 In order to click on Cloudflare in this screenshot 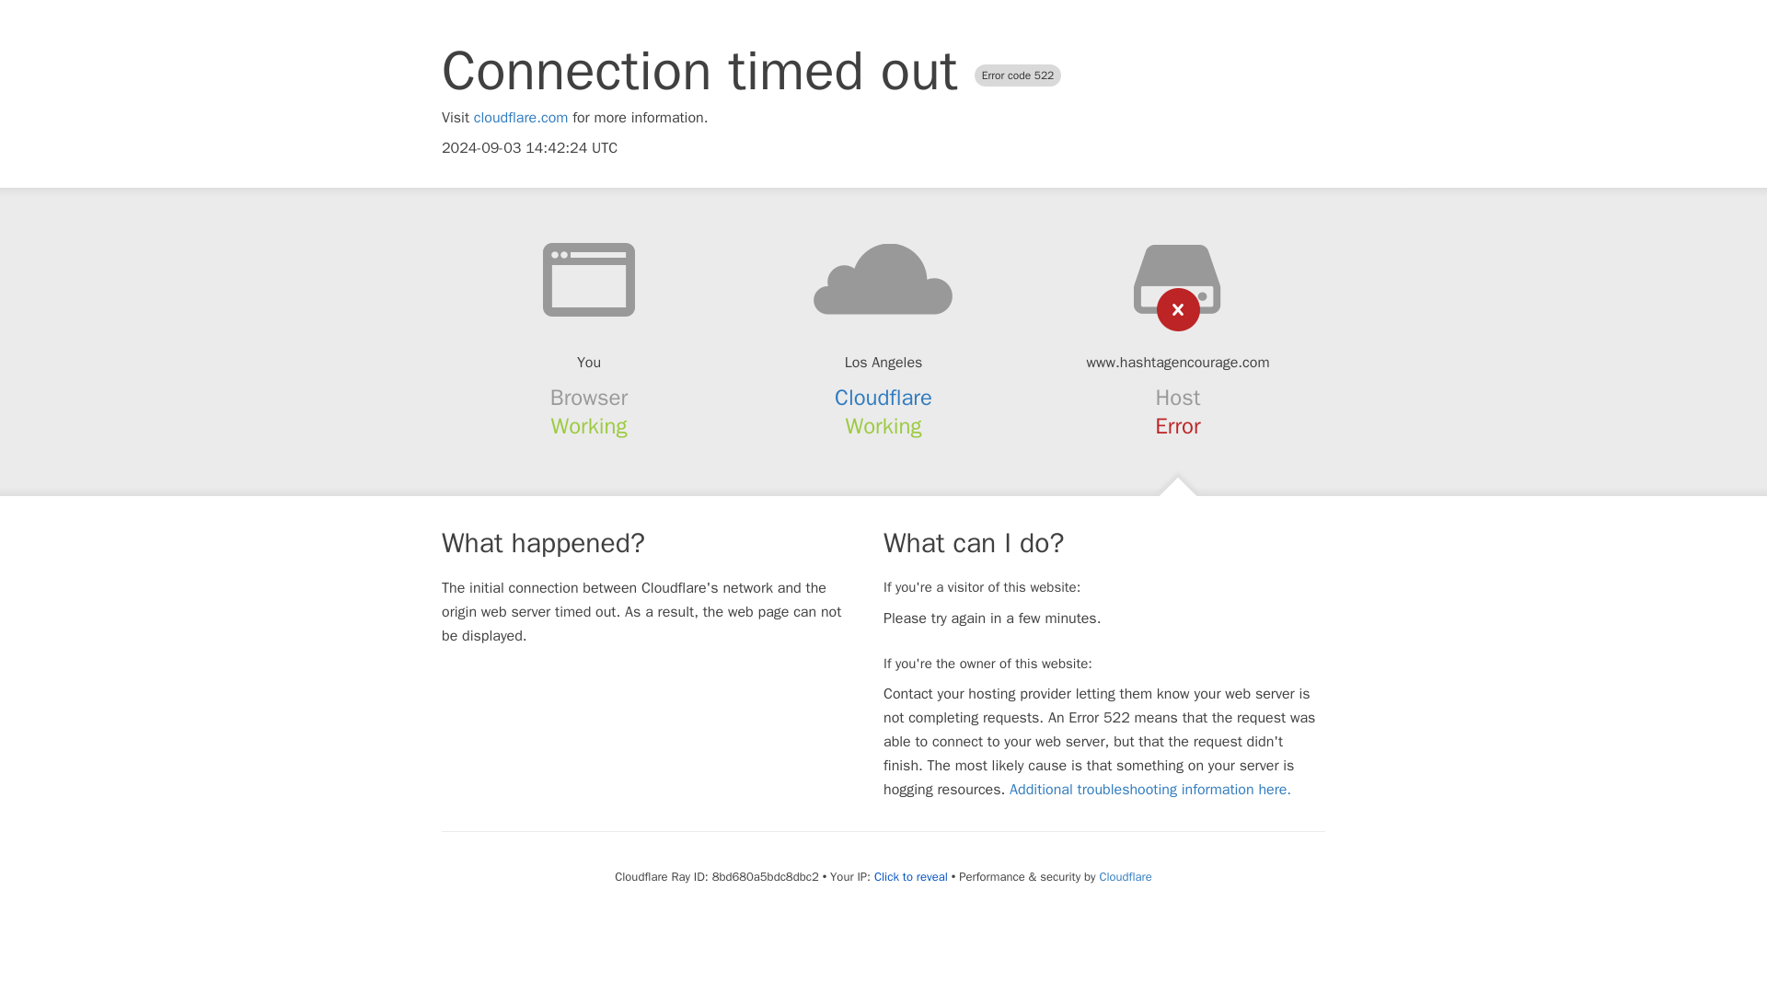, I will do `click(883, 398)`.